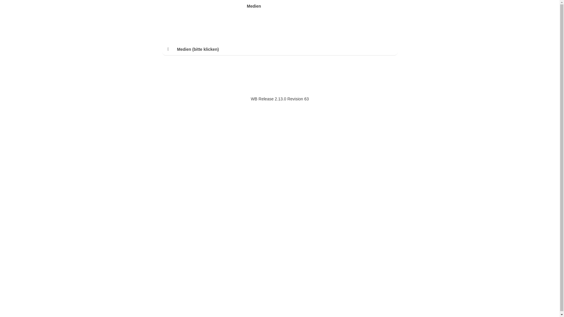 This screenshot has height=317, width=564. I want to click on Medien (bitte klicken), so click(286, 49).